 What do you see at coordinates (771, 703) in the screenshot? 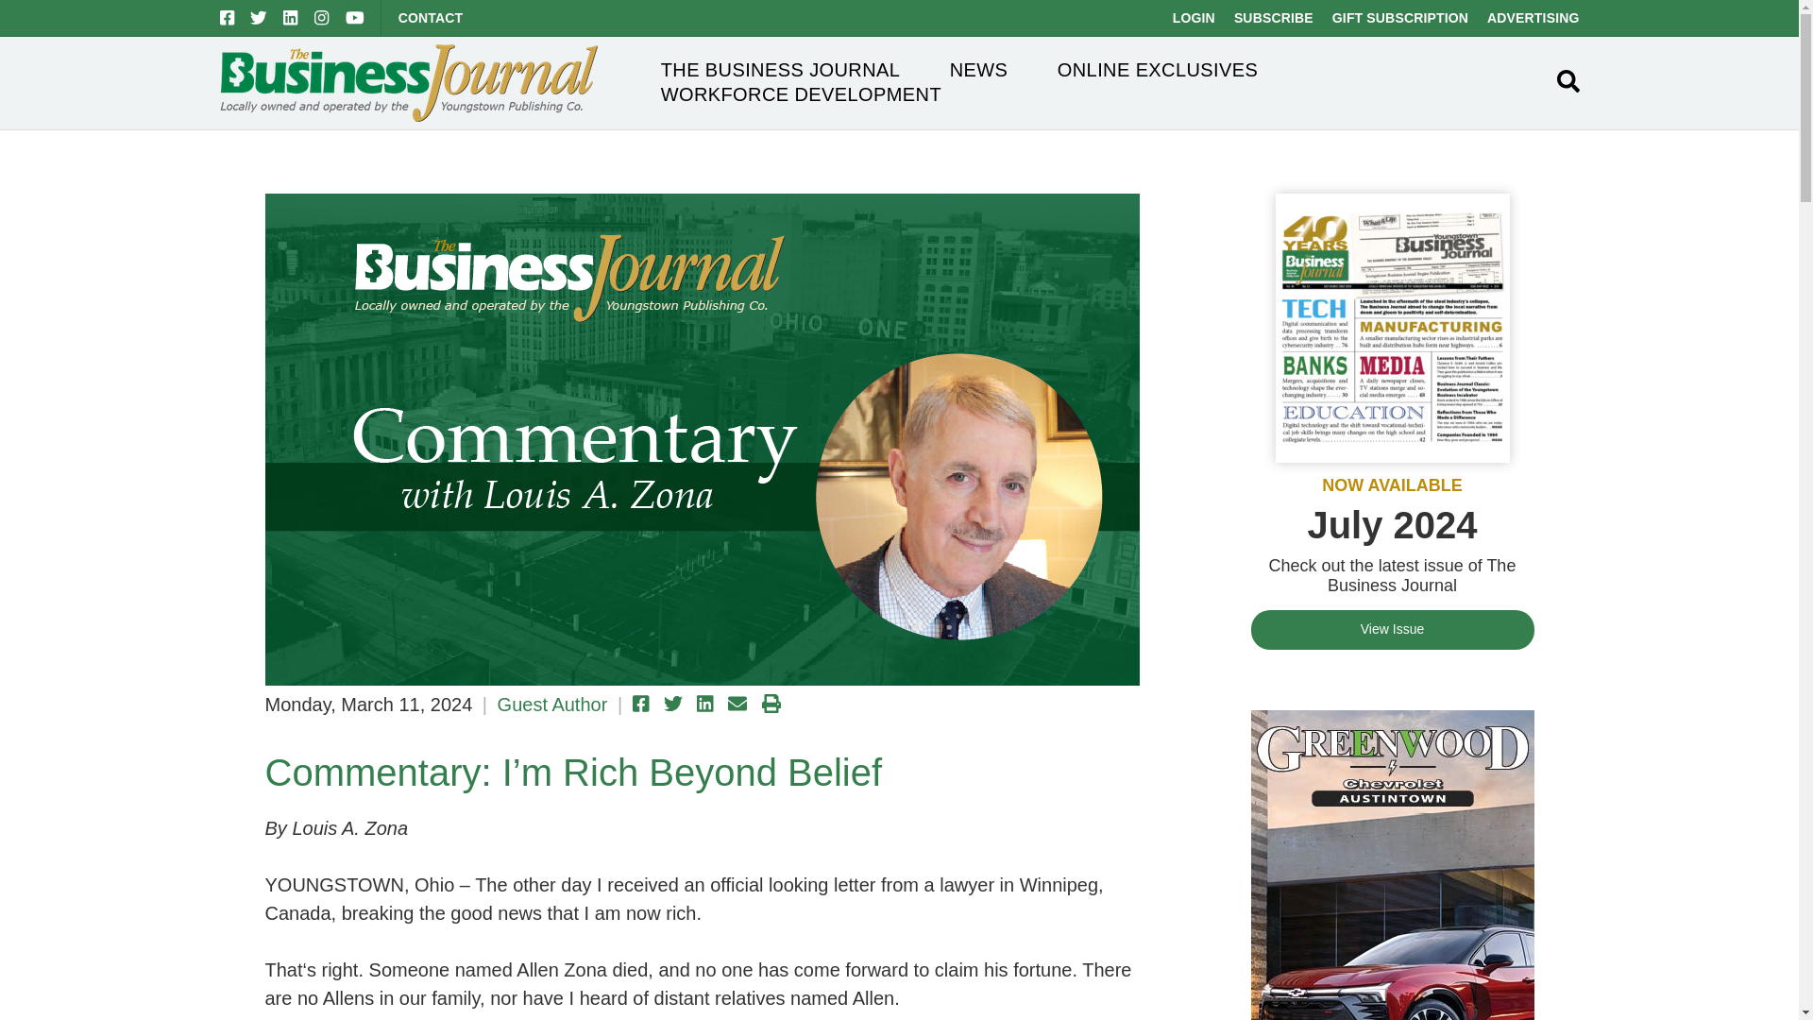
I see `Share on print` at bounding box center [771, 703].